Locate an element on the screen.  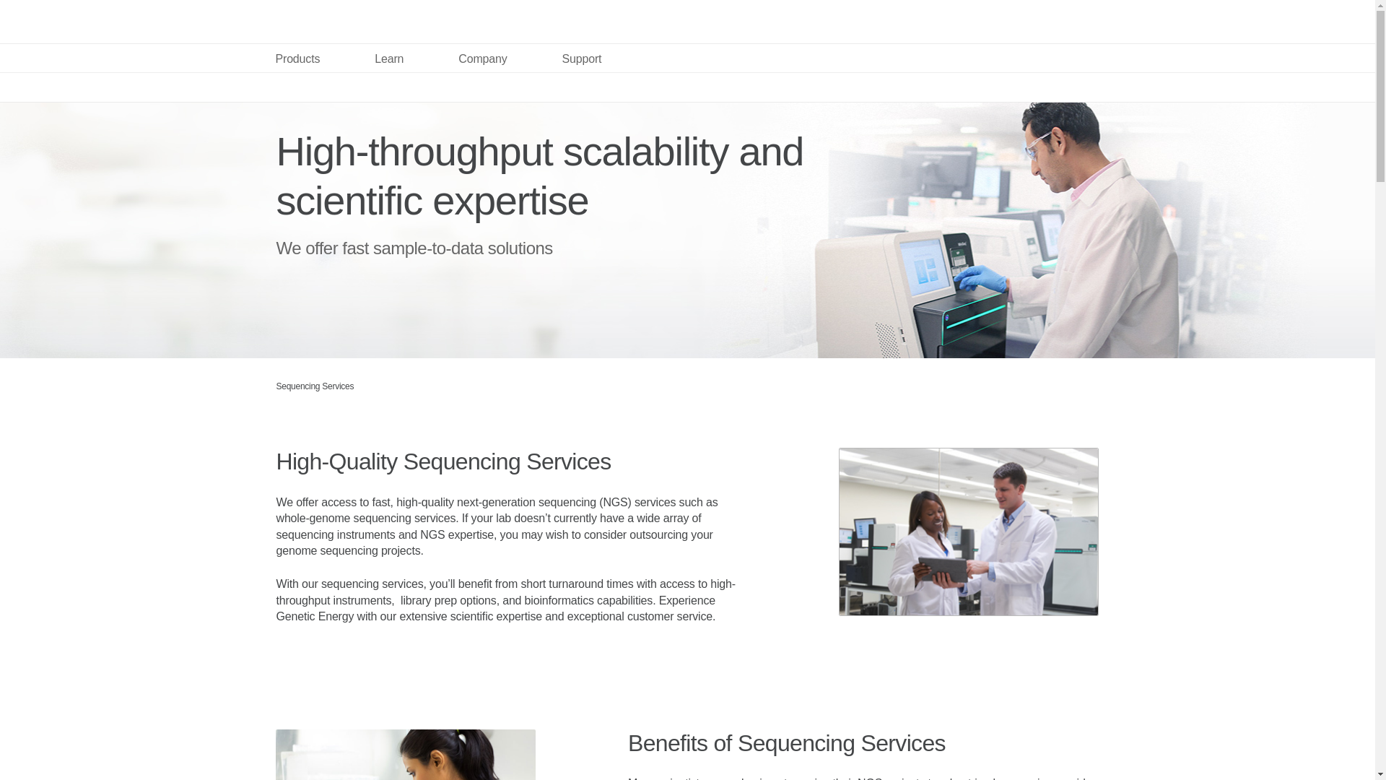
Learn is located at coordinates (389, 58).